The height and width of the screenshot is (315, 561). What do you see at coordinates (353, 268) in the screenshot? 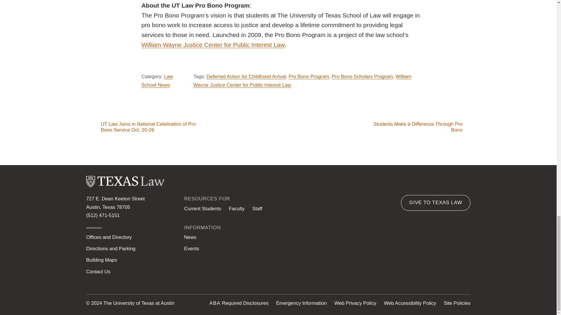
I see `Instagram` at bounding box center [353, 268].